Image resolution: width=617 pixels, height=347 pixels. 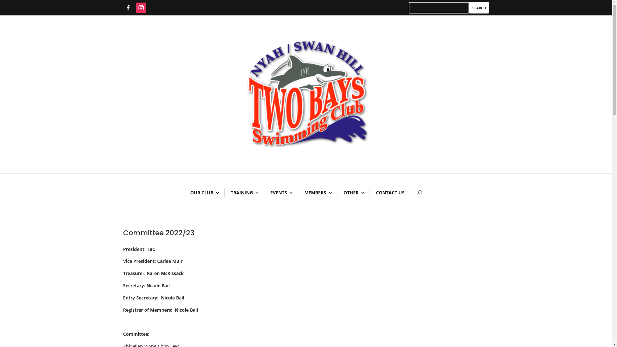 What do you see at coordinates (128, 8) in the screenshot?
I see `Follow on Facebook` at bounding box center [128, 8].